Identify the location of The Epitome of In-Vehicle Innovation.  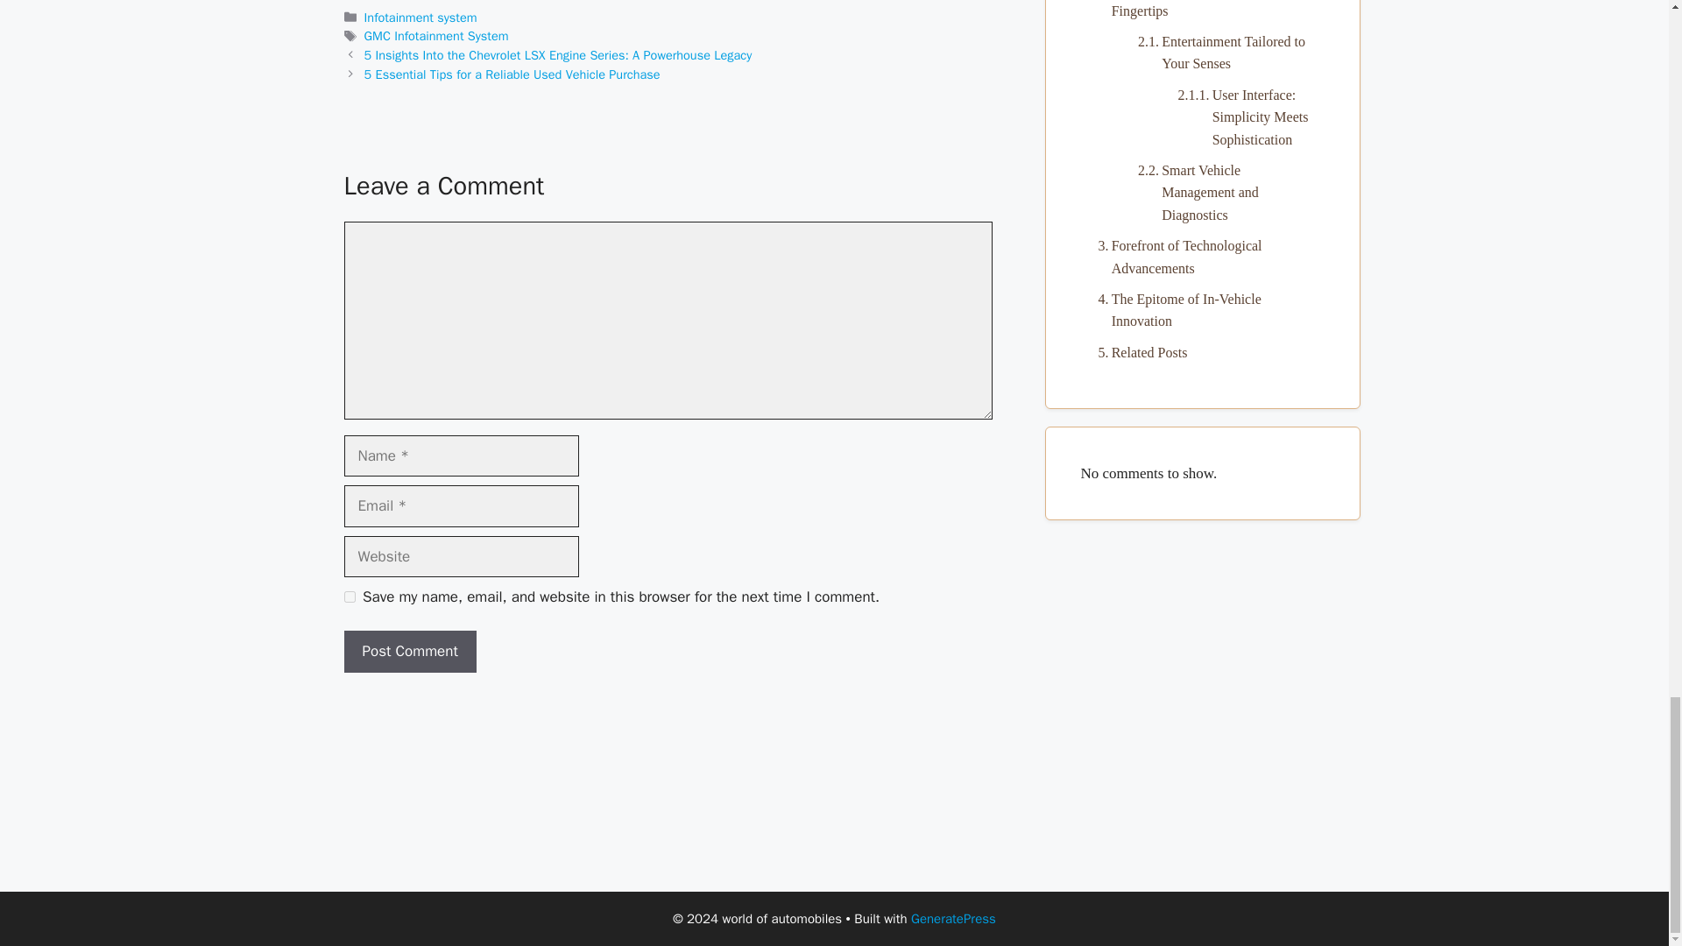
(1202, 310).